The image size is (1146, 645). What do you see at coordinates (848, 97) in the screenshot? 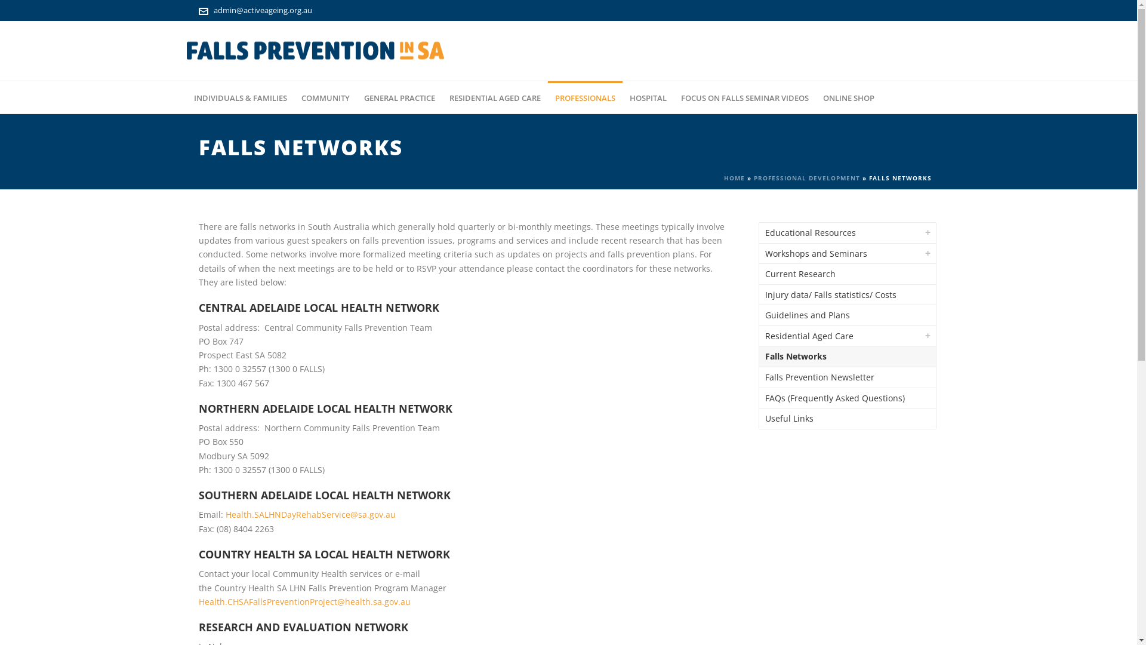
I see `ONLINE SHOP` at bounding box center [848, 97].